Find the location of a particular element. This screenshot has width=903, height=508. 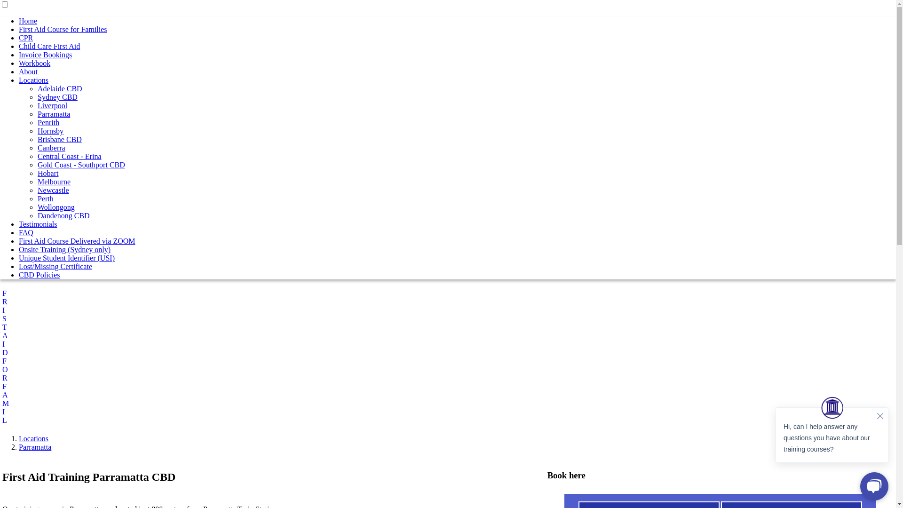

Penrith is located at coordinates (48, 122).